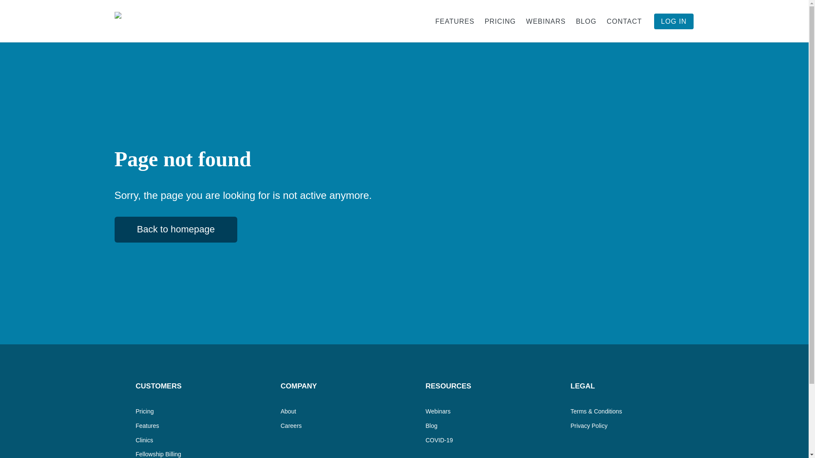 The image size is (815, 458). What do you see at coordinates (438, 411) in the screenshot?
I see `Webinars` at bounding box center [438, 411].